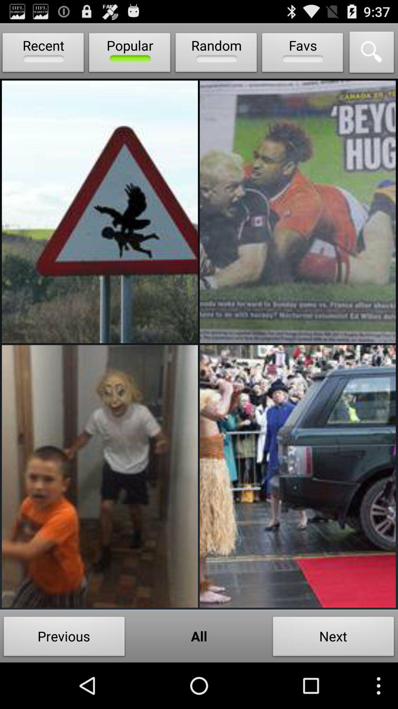 This screenshot has width=398, height=709. Describe the element at coordinates (199, 636) in the screenshot. I see `launch button next to next item` at that location.